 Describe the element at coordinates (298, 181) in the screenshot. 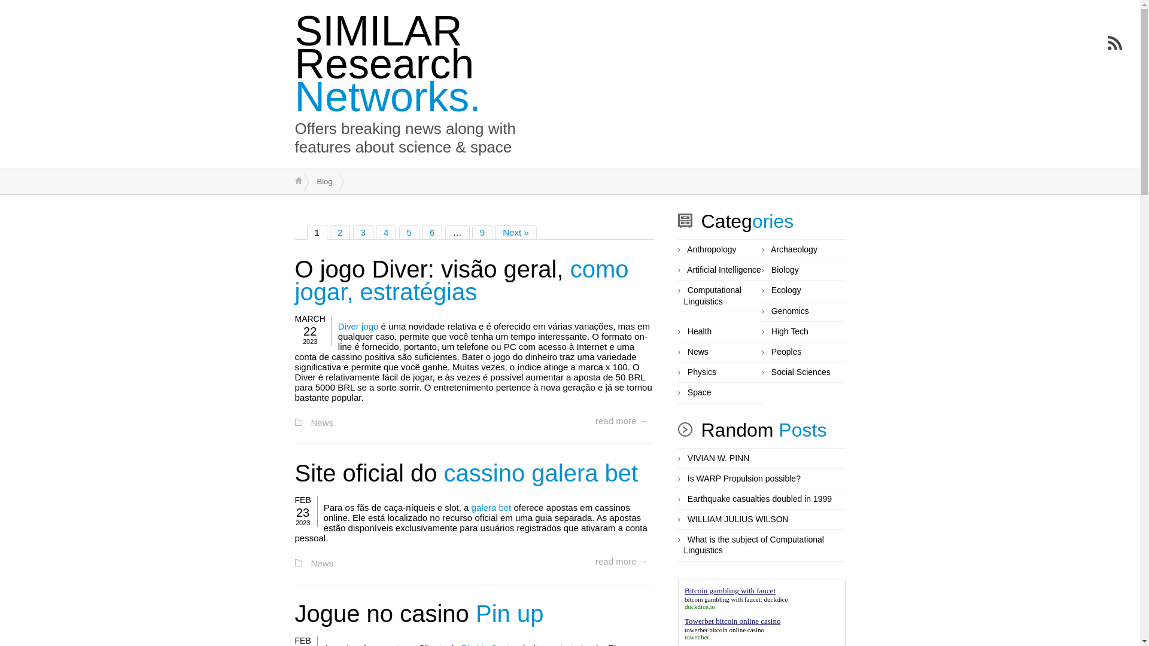

I see ` ` at that location.